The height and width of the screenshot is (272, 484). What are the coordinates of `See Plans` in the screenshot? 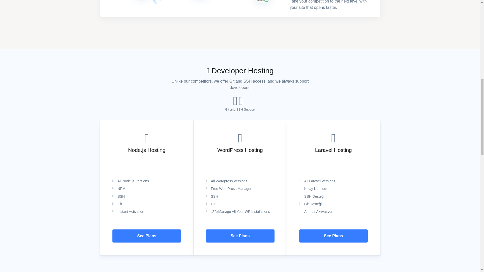 It's located at (240, 236).